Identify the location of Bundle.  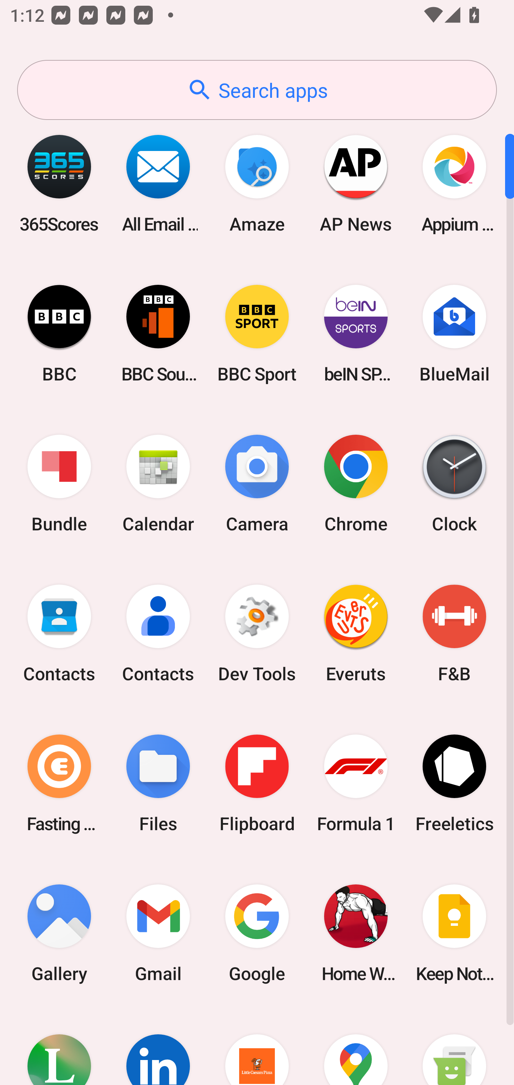
(59, 484).